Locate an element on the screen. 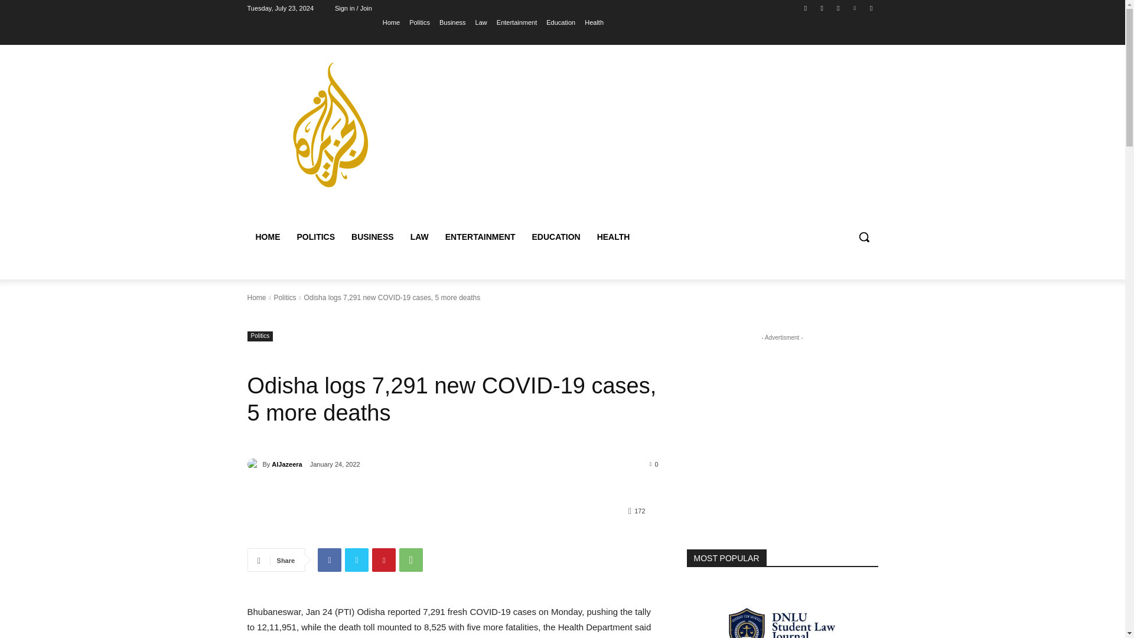  Politics is located at coordinates (419, 22).